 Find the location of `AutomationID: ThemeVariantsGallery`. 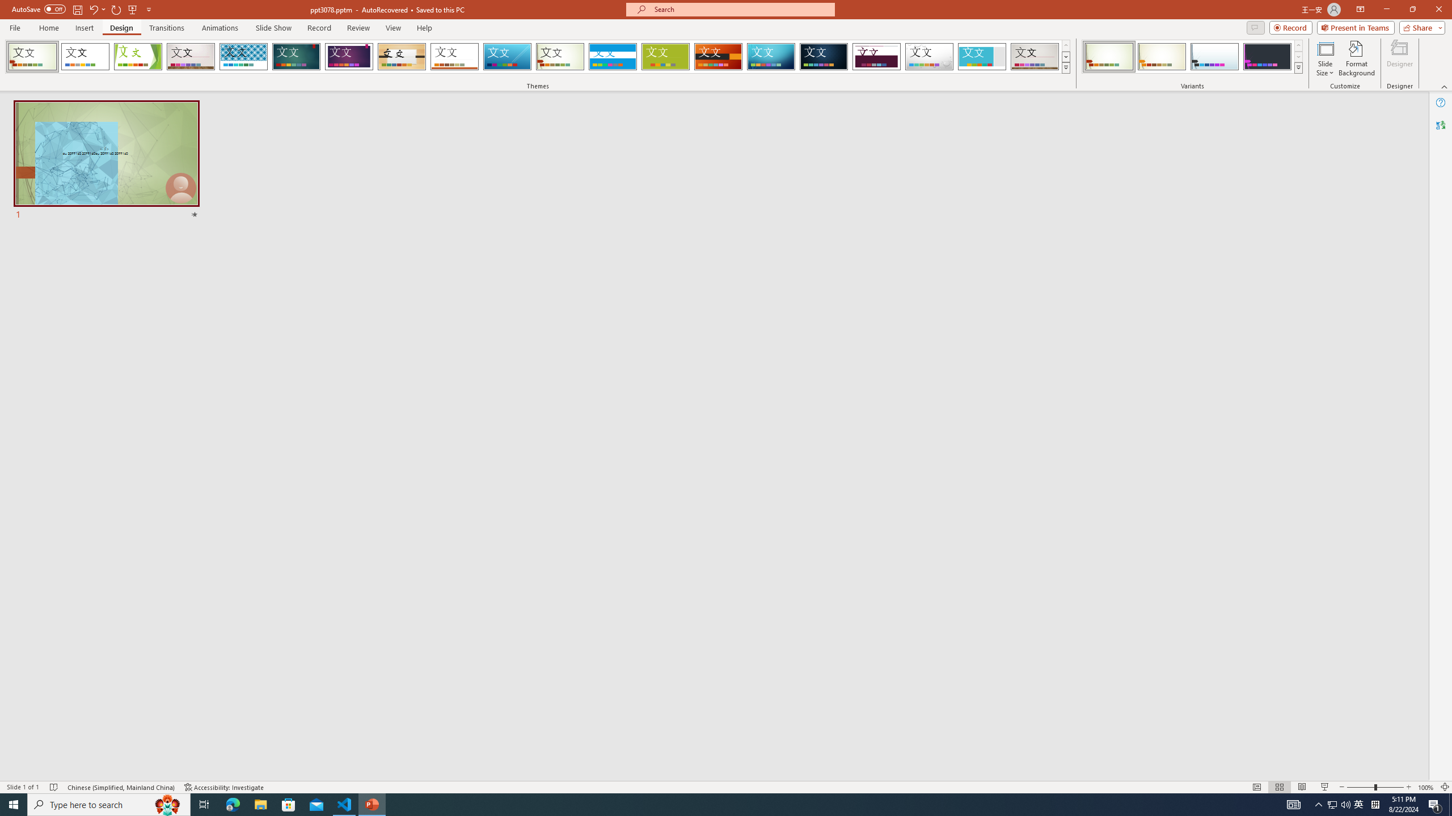

AutomationID: ThemeVariantsGallery is located at coordinates (1192, 57).